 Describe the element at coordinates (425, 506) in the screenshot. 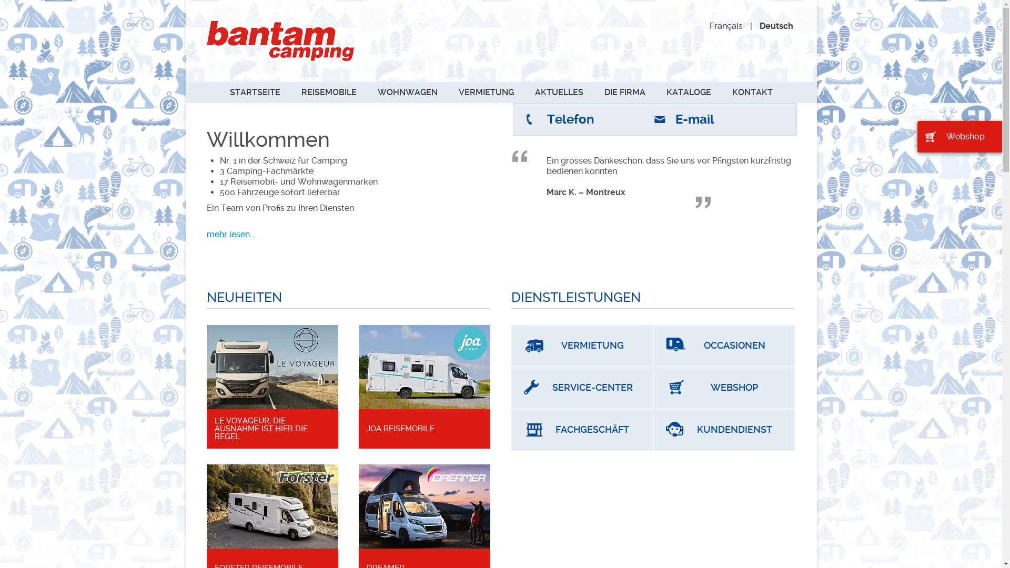

I see `Artikel lesen` at that location.